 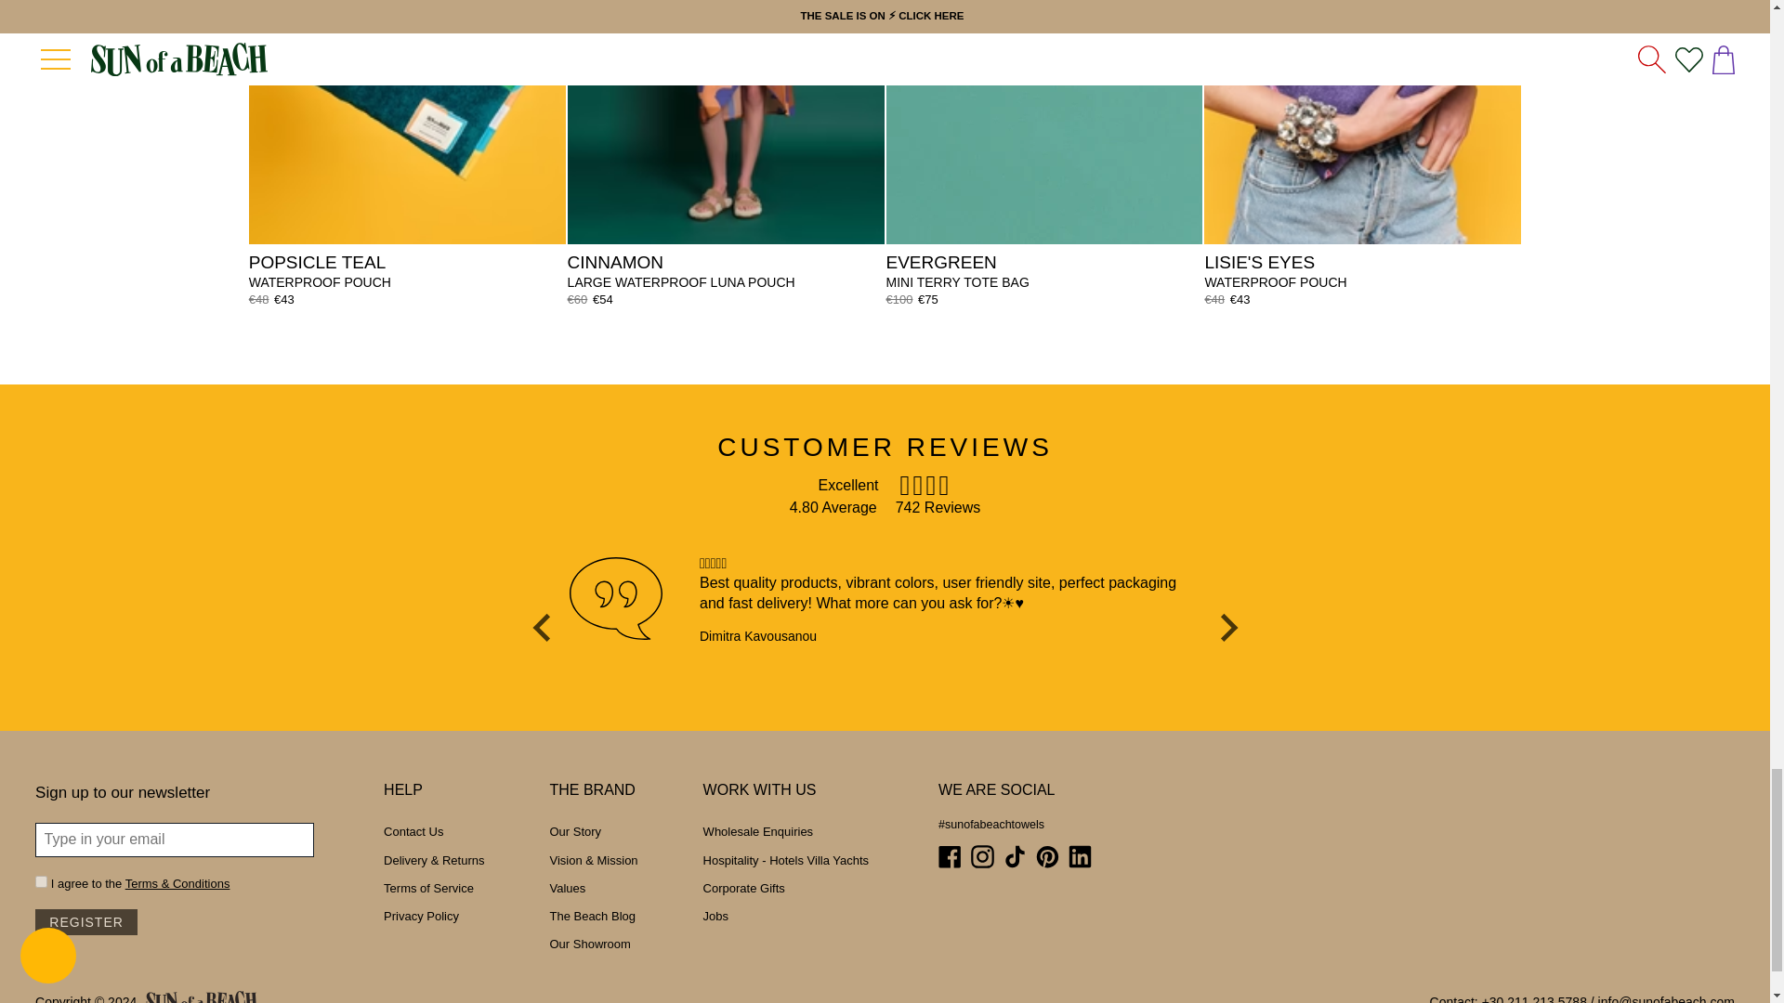 I want to click on 1, so click(x=41, y=880).